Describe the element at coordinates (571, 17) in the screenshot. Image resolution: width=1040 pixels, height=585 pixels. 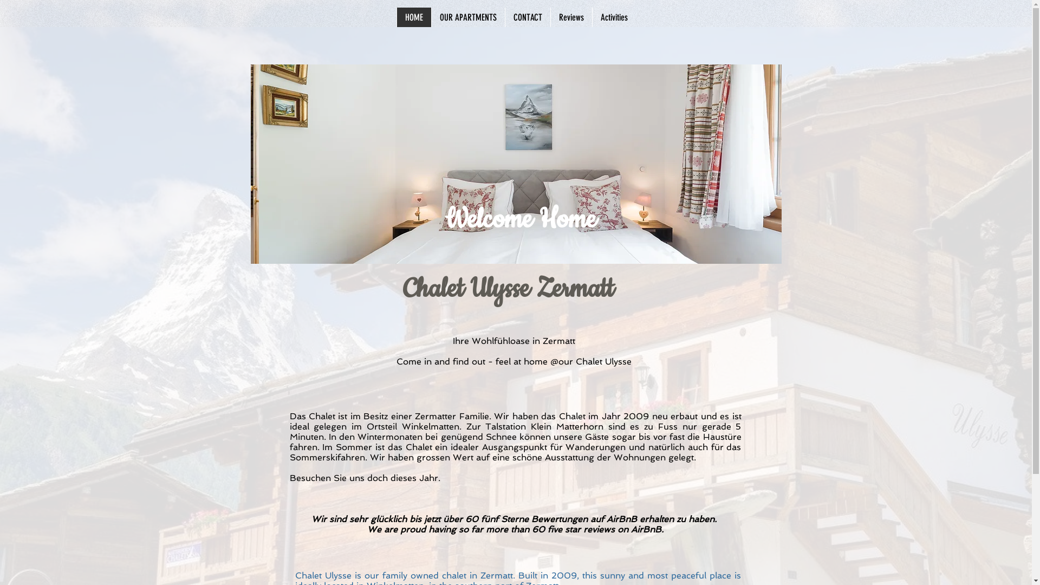
I see `Reviews` at that location.